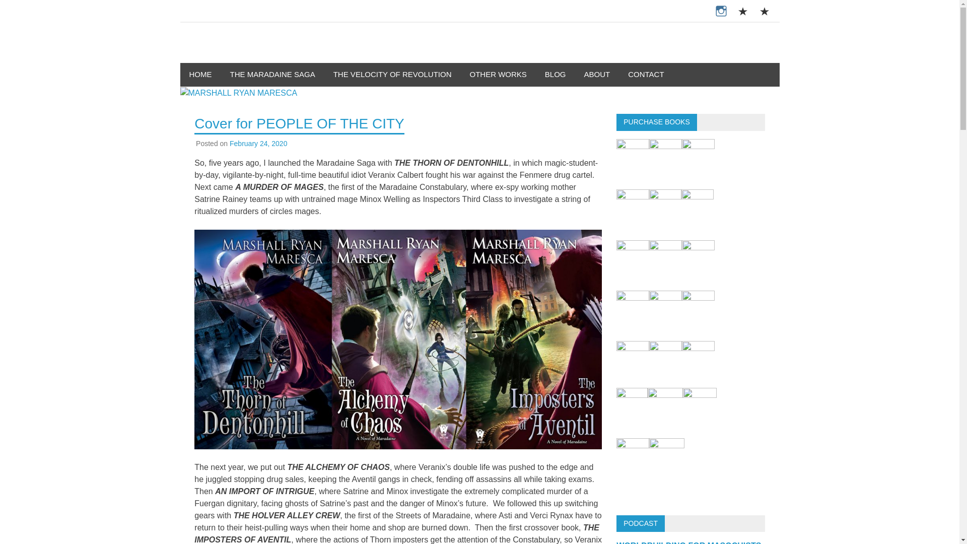 The image size is (967, 544). Describe the element at coordinates (258, 143) in the screenshot. I see `February 24, 2020` at that location.